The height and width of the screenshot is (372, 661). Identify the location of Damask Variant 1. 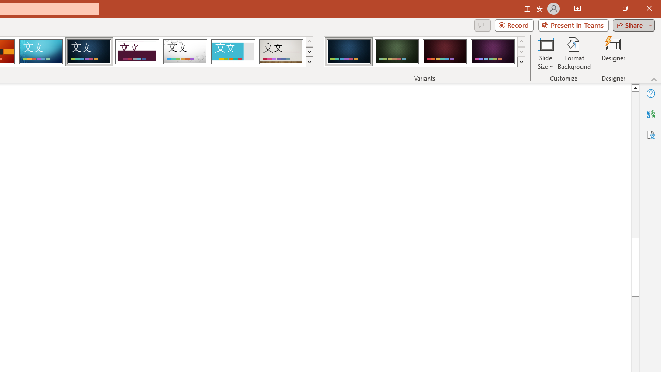
(348, 52).